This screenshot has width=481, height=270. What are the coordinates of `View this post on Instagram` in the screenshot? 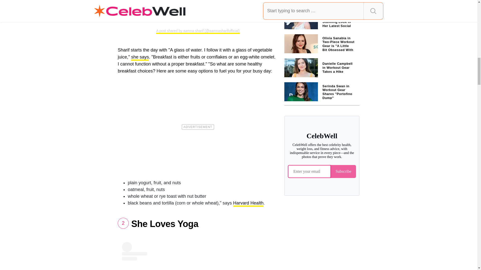 It's located at (198, 10).